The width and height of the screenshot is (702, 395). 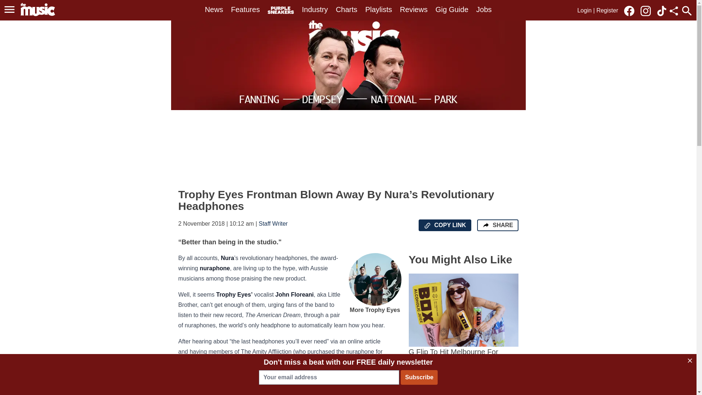 What do you see at coordinates (673, 11) in the screenshot?
I see `Share this page` at bounding box center [673, 11].